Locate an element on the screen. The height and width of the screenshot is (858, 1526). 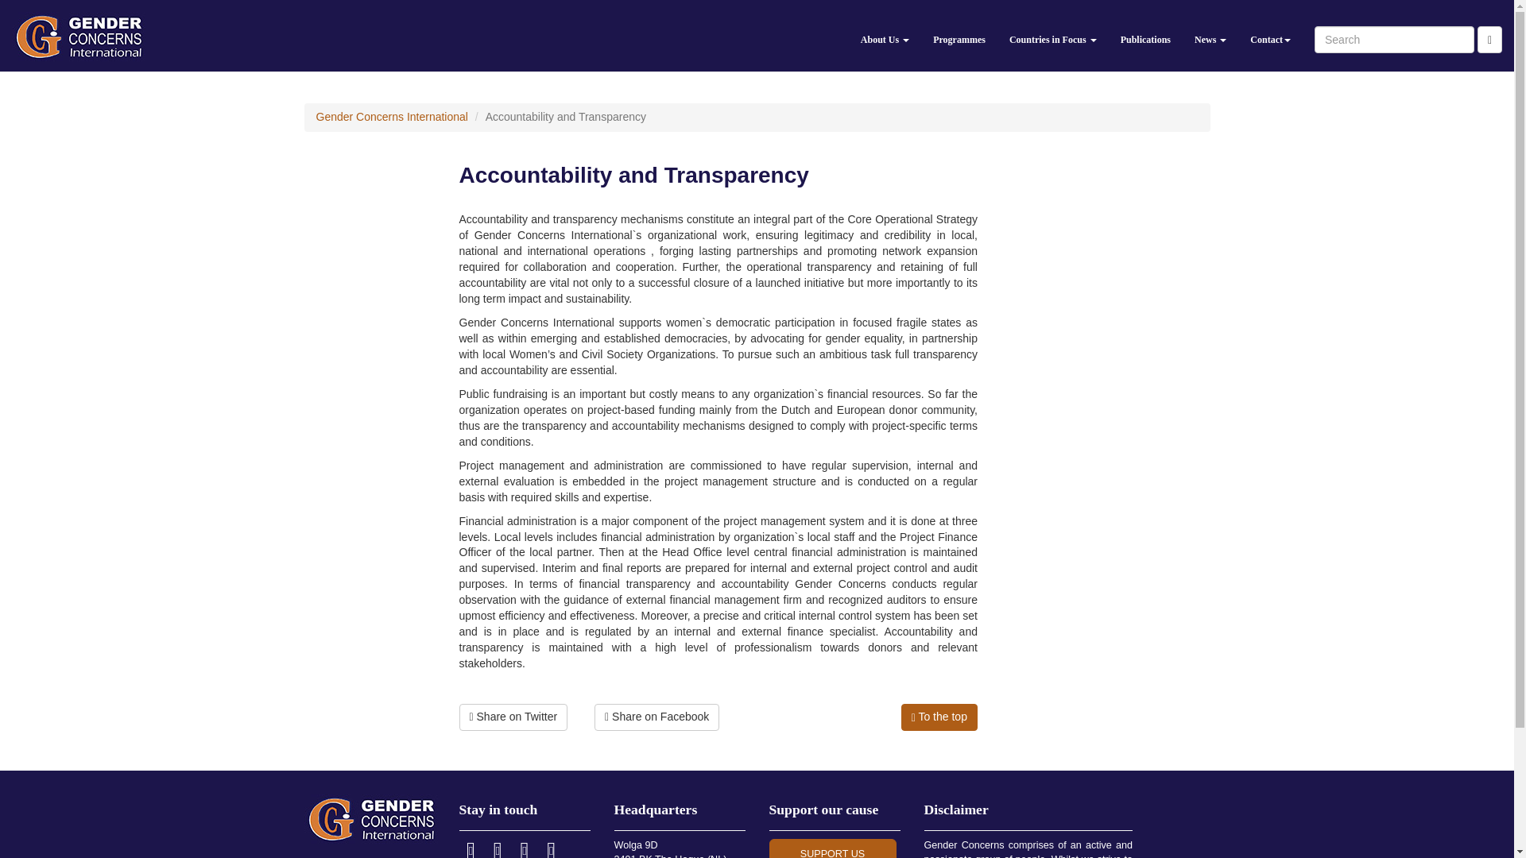
Programmes is located at coordinates (959, 35).